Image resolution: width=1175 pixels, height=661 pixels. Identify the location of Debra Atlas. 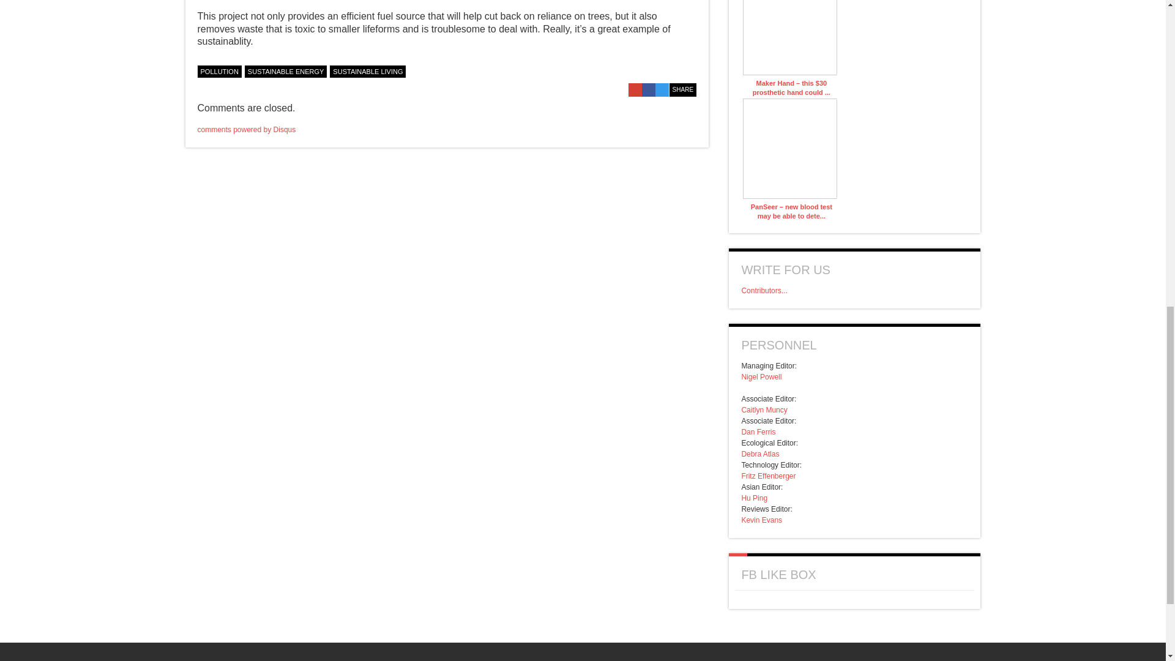
(760, 454).